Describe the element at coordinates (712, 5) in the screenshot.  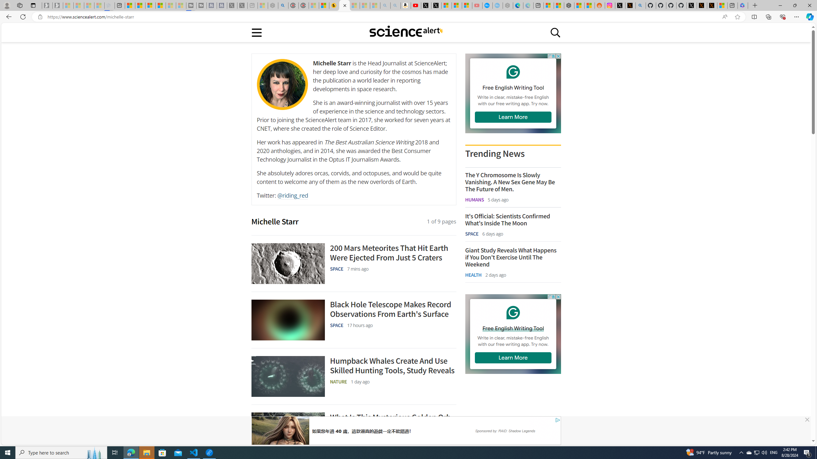
I see `X Privacy Policy` at that location.